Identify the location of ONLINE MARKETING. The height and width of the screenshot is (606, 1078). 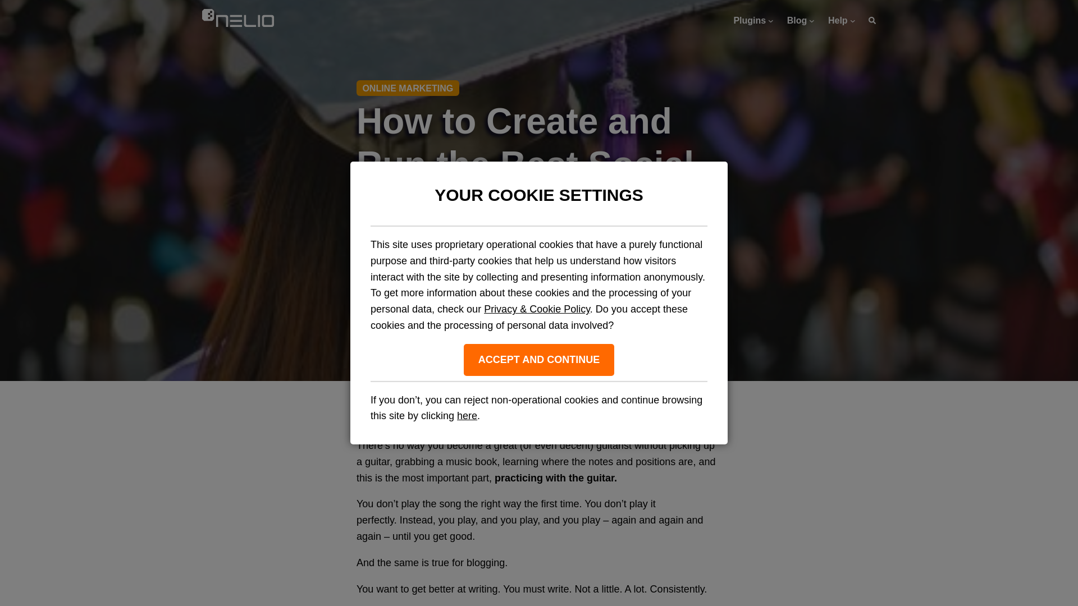
(408, 88).